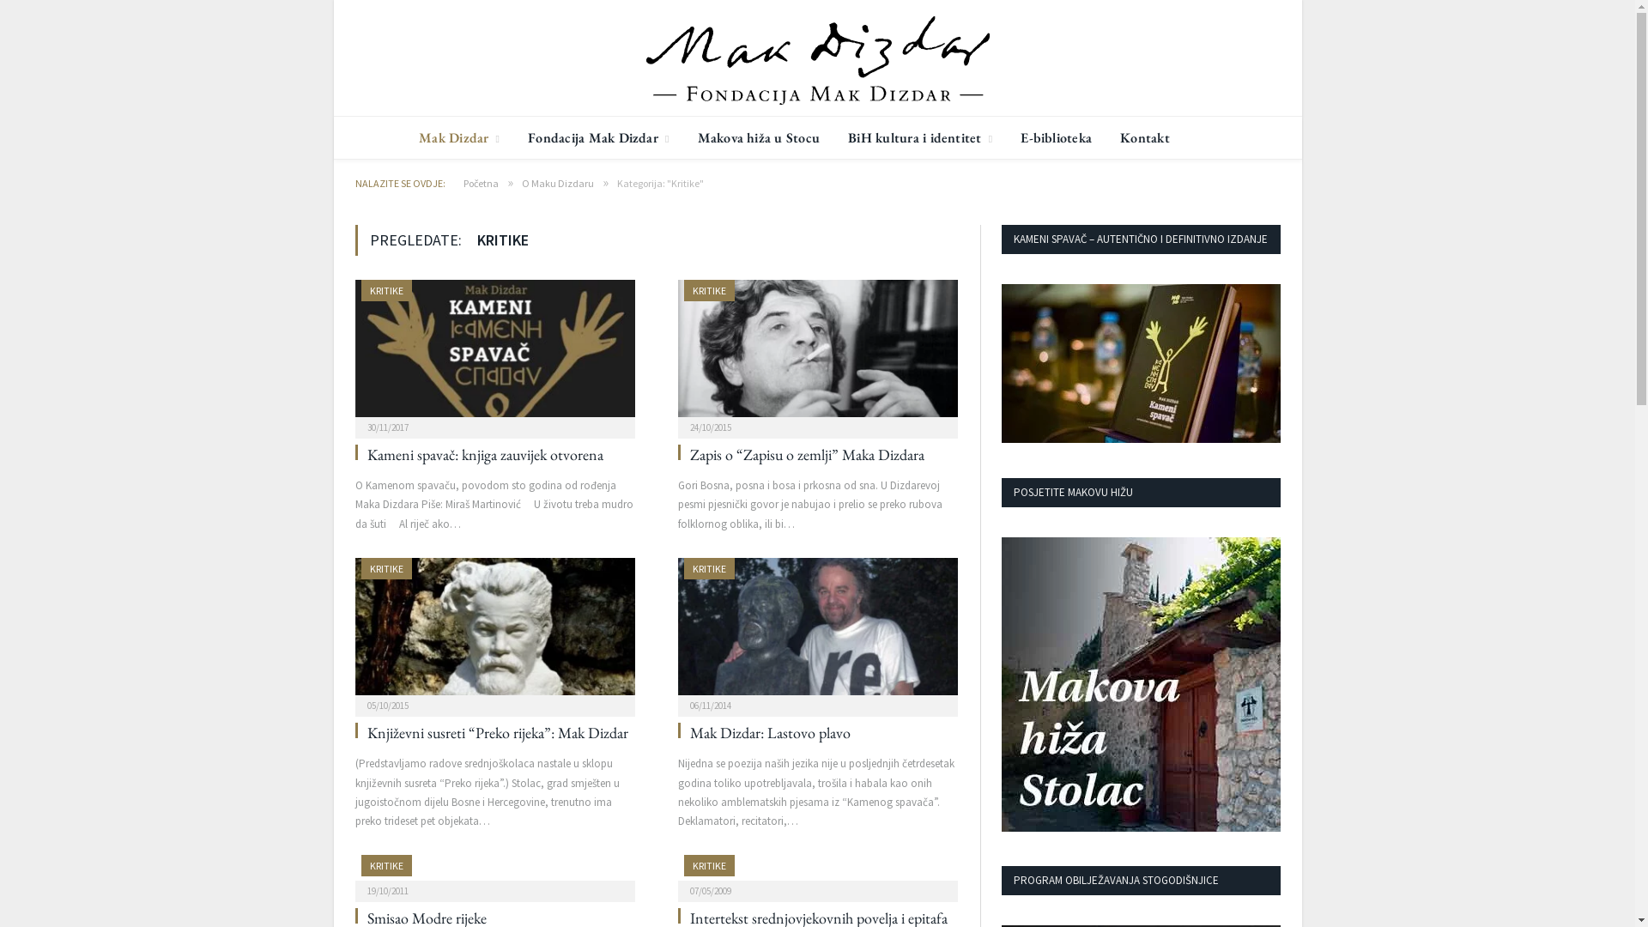 This screenshot has height=927, width=1648. What do you see at coordinates (495, 873) in the screenshot?
I see `Smisao Modre rijeke` at bounding box center [495, 873].